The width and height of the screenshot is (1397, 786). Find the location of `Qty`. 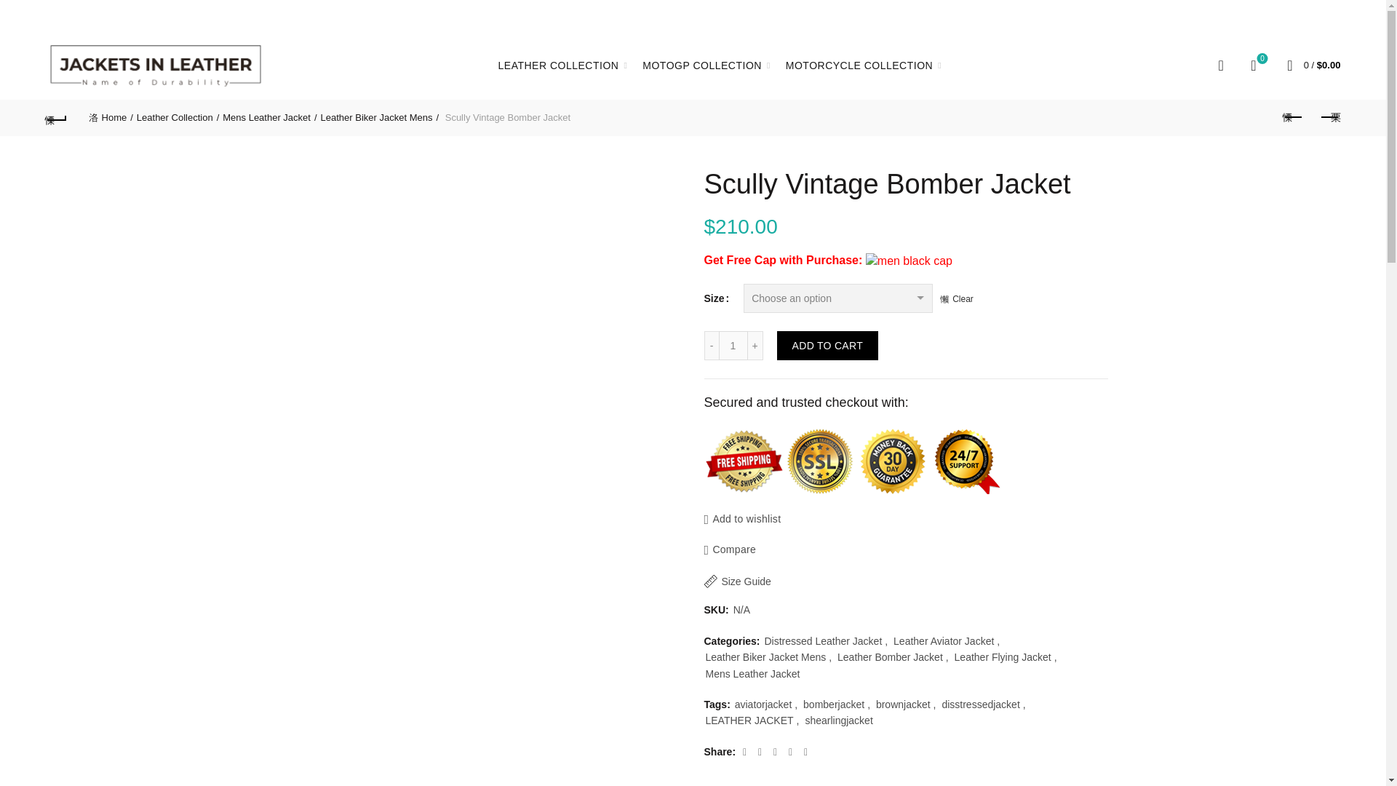

Qty is located at coordinates (733, 345).